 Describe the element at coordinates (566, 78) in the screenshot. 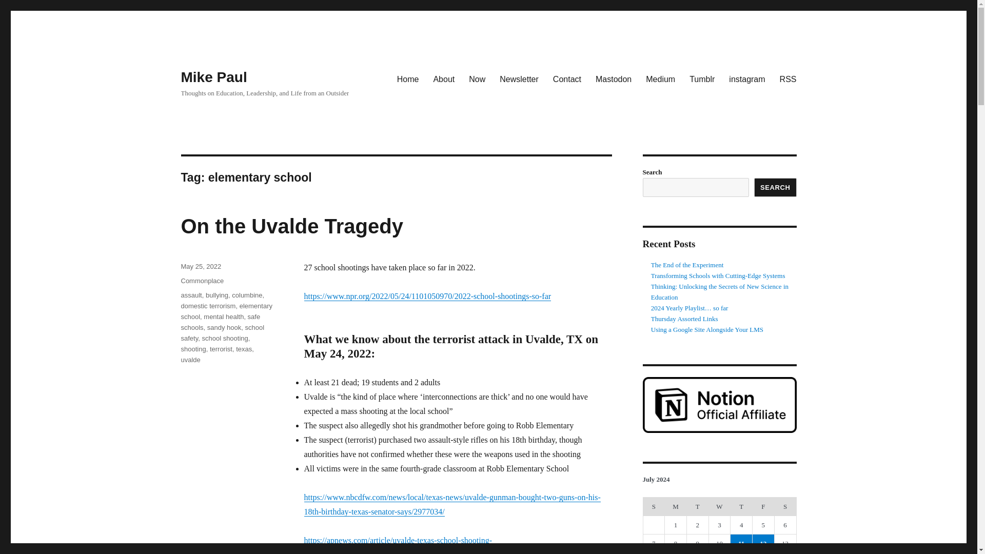

I see `Contact` at that location.